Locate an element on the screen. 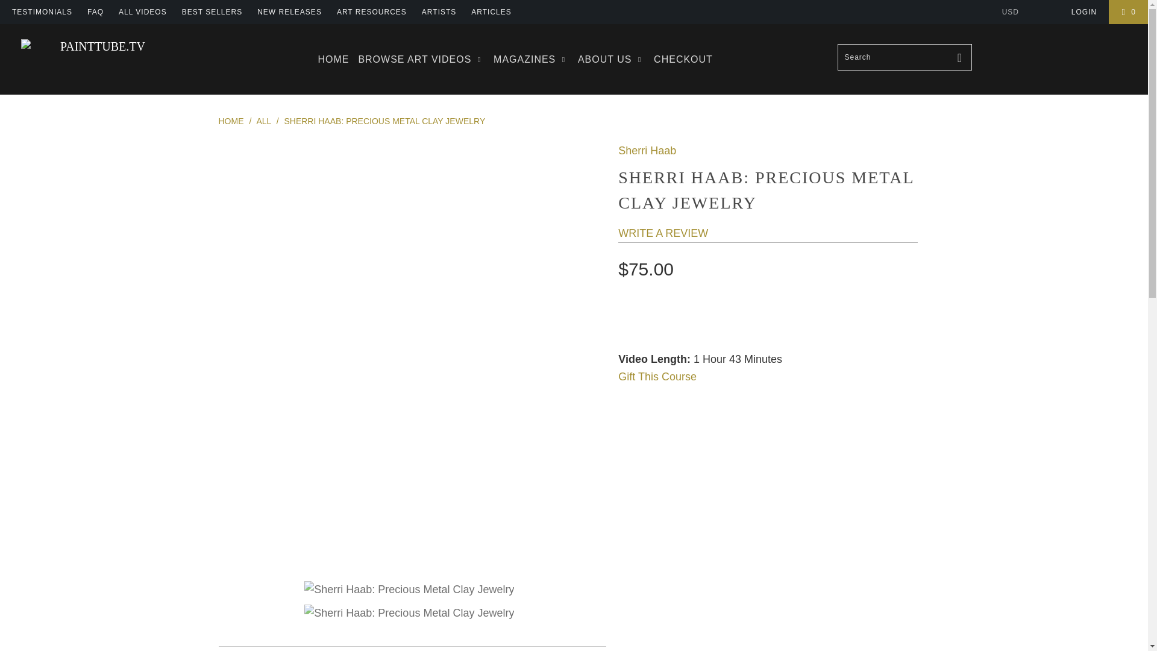 The image size is (1157, 651). HOME is located at coordinates (333, 59).